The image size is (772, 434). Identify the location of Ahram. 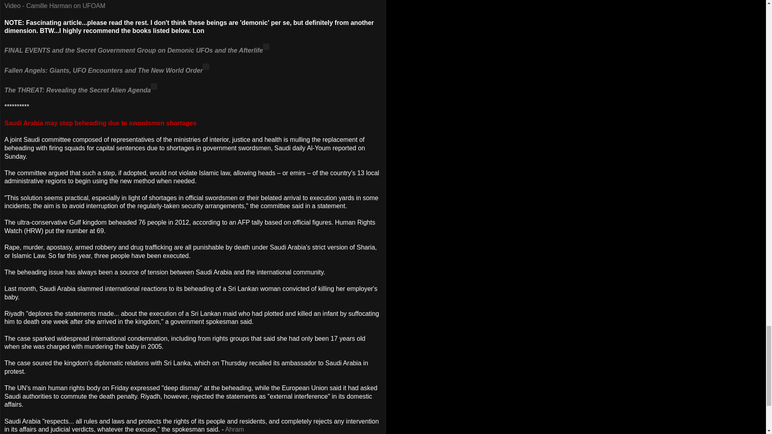
(234, 429).